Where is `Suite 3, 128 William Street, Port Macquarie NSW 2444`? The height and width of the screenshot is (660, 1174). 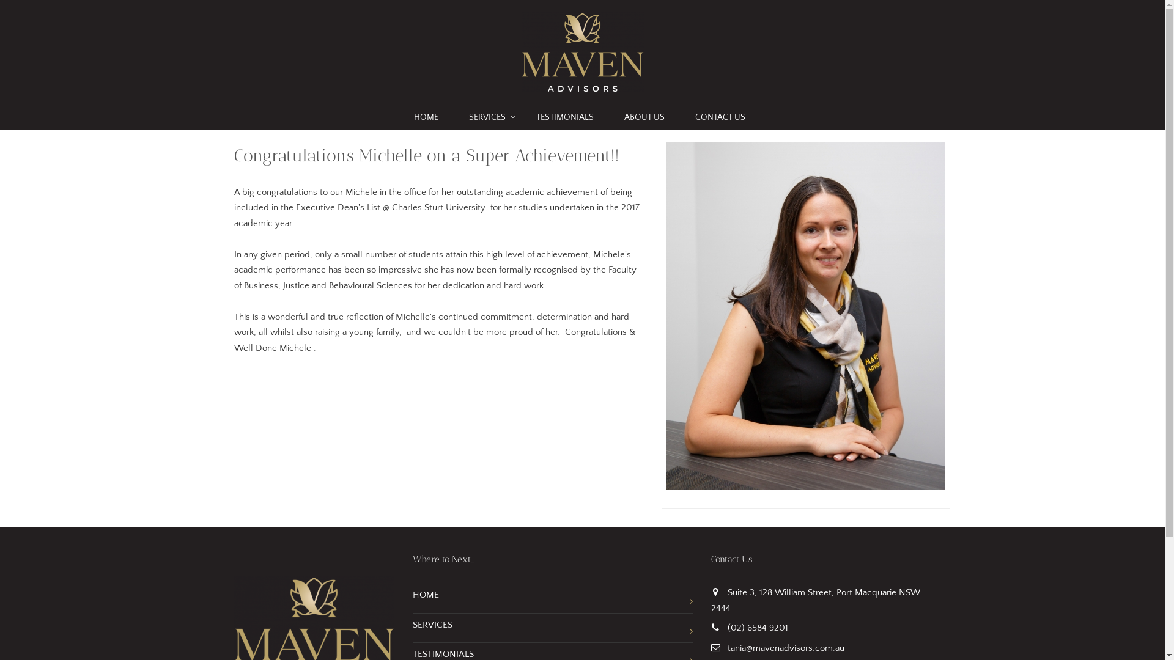 Suite 3, 128 William Street, Port Macquarie NSW 2444 is located at coordinates (815, 600).